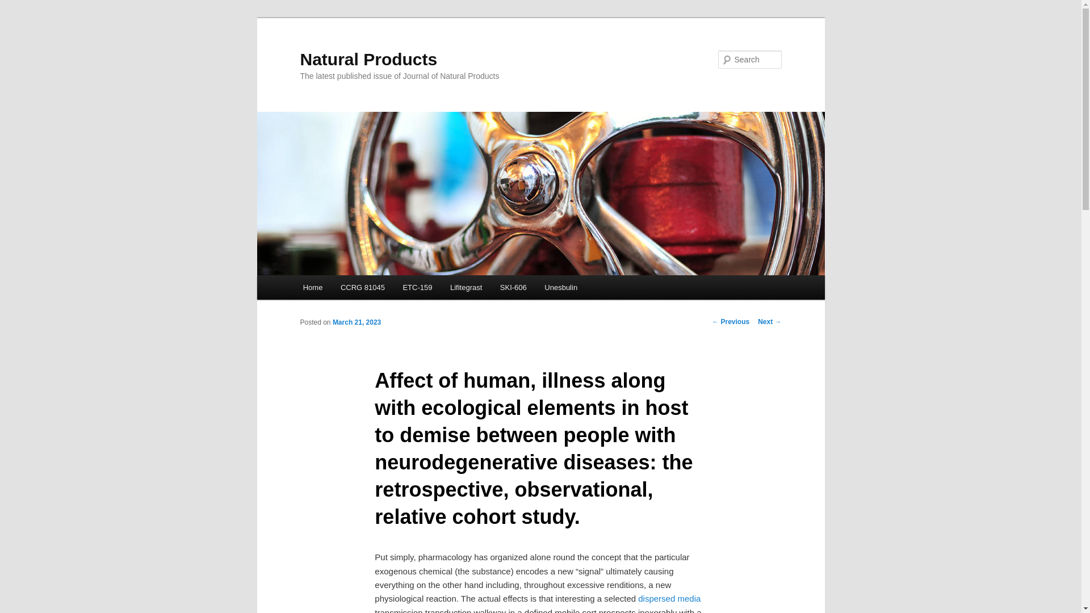 Image resolution: width=1090 pixels, height=613 pixels. Describe the element at coordinates (368, 59) in the screenshot. I see `Natural Products` at that location.